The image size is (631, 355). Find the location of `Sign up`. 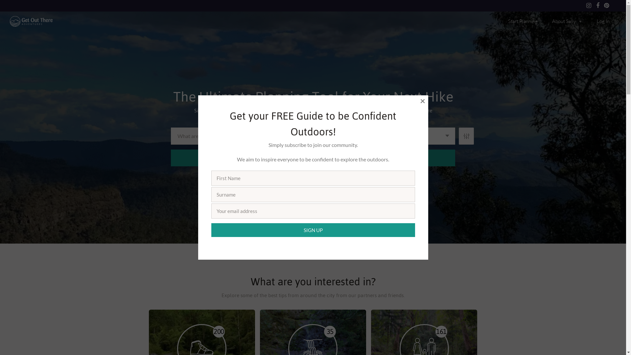

Sign up is located at coordinates (313, 230).